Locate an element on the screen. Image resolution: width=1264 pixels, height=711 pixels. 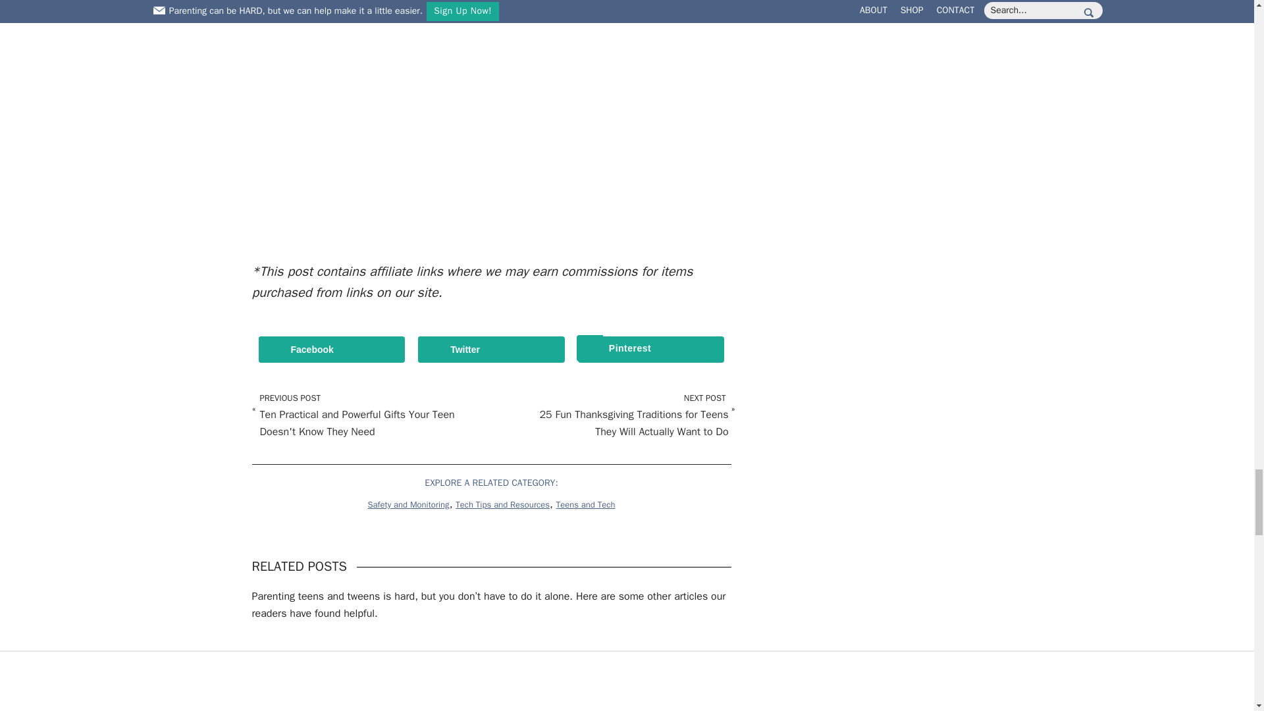
Save to Pinterest is located at coordinates (650, 349).